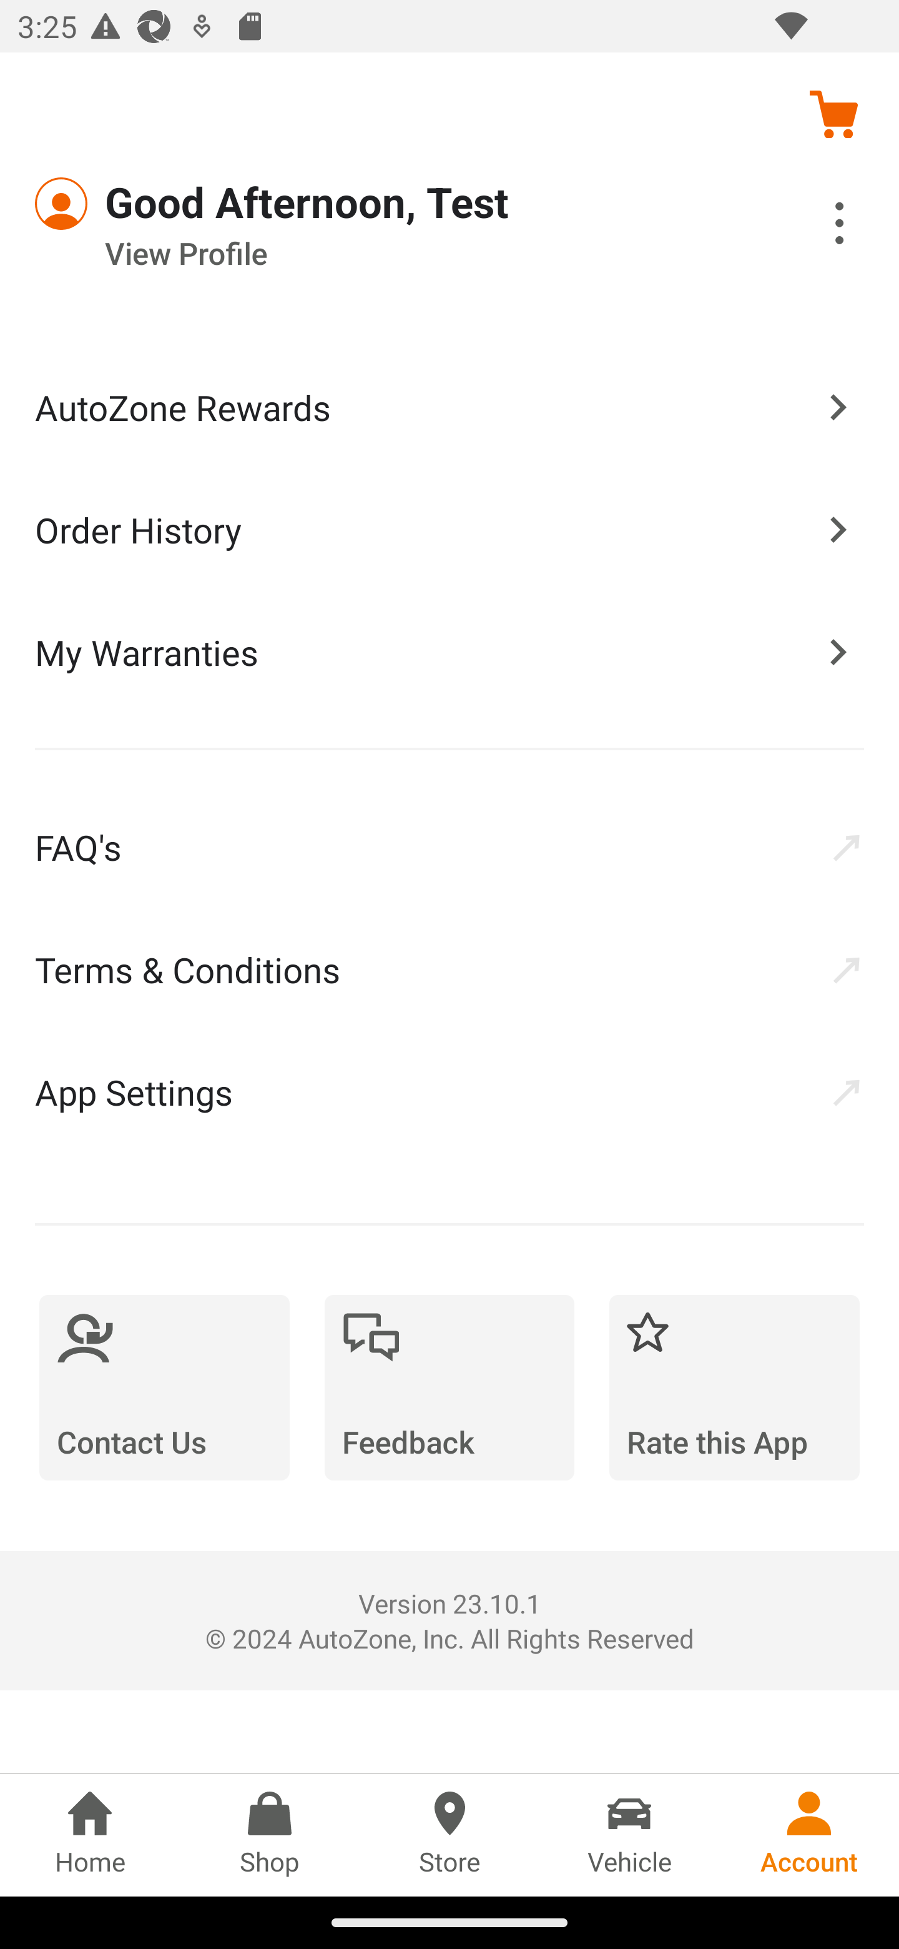  What do you see at coordinates (270, 1835) in the screenshot?
I see `Shop` at bounding box center [270, 1835].